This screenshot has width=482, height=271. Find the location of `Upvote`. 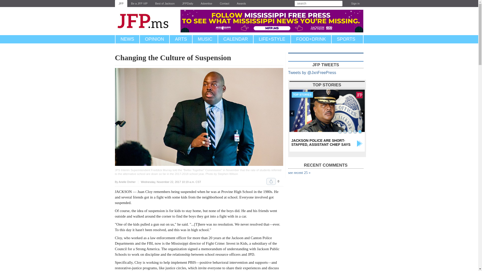

Upvote is located at coordinates (271, 181).